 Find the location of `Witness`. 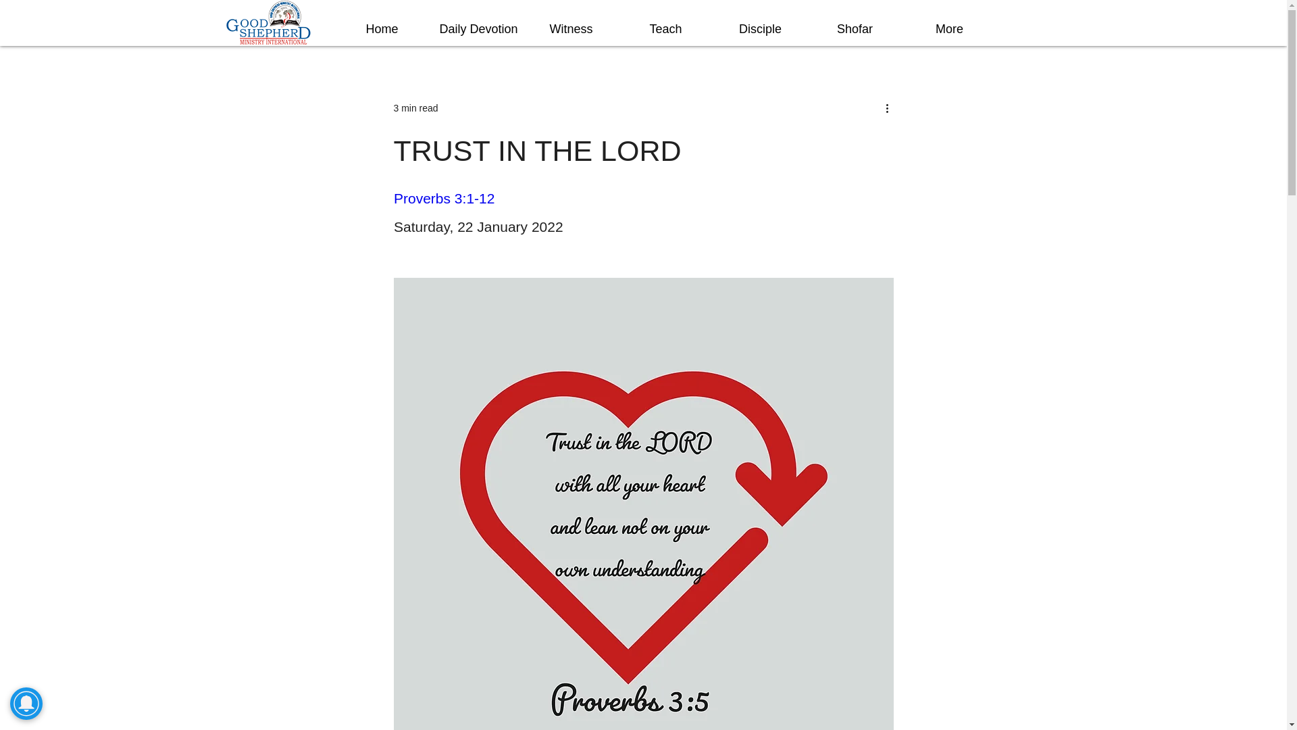

Witness is located at coordinates (571, 29).